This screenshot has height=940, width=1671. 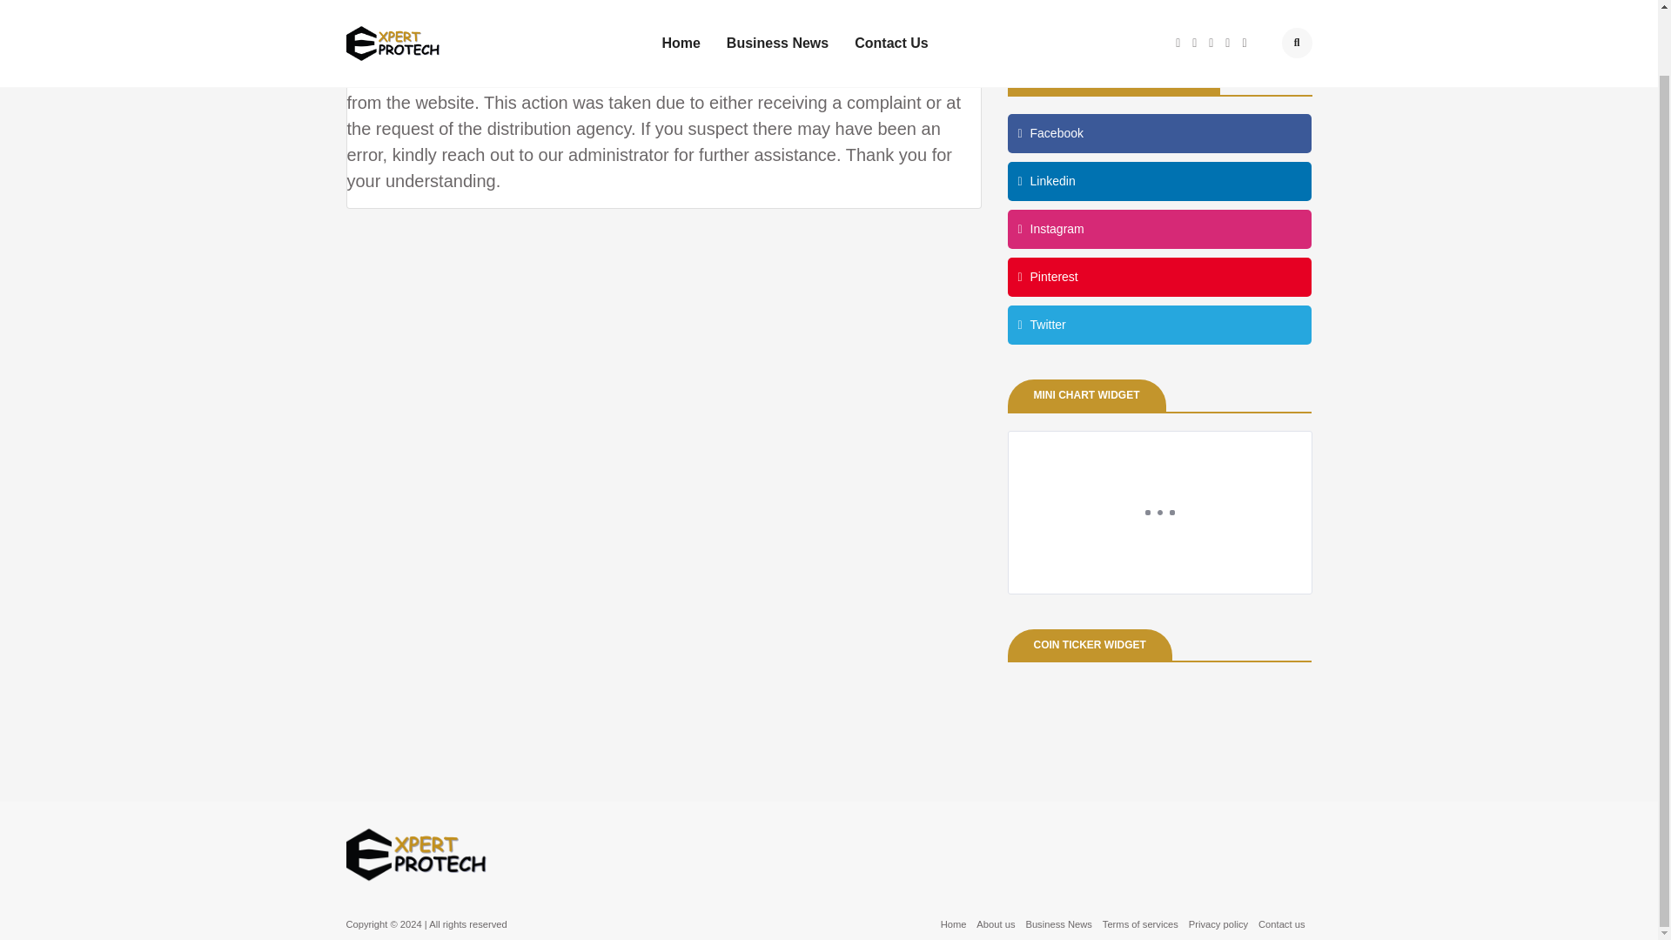 What do you see at coordinates (954, 923) in the screenshot?
I see `Home` at bounding box center [954, 923].